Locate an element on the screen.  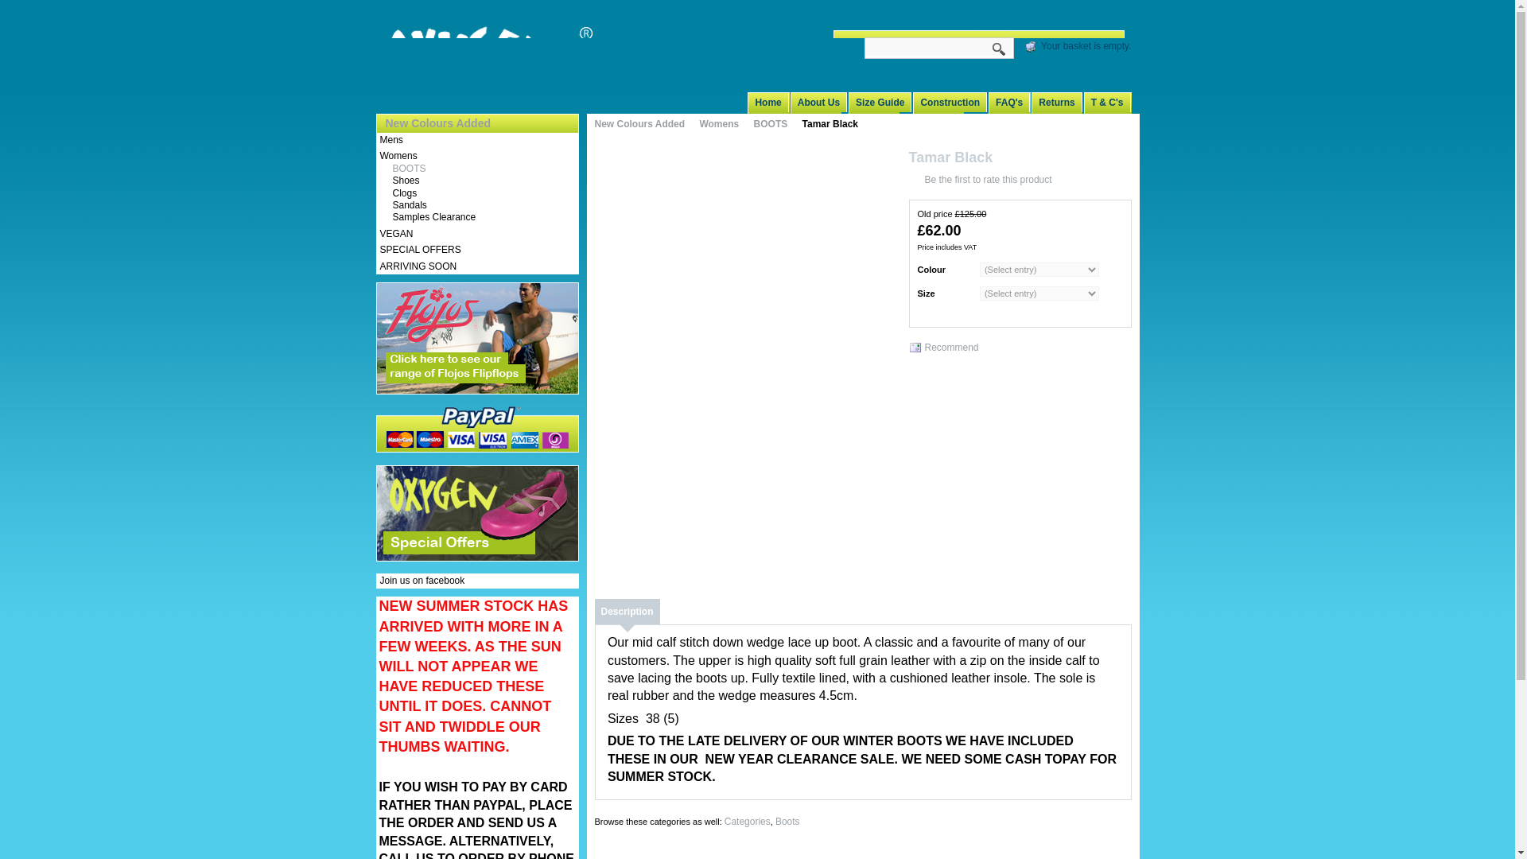
Samples Clearance is located at coordinates (428, 216).